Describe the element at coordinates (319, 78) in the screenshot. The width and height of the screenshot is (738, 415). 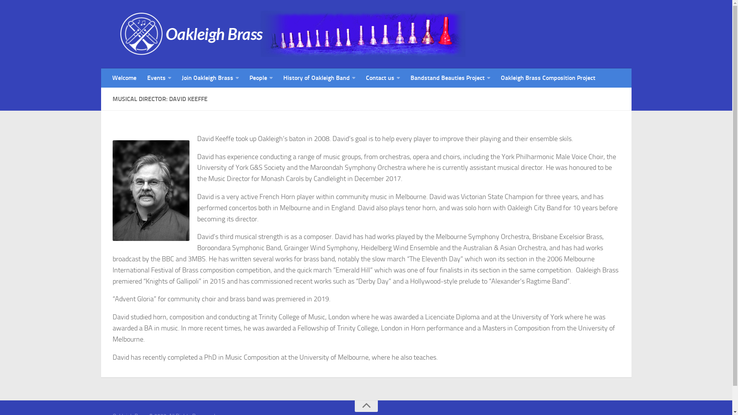
I see `History of Oakleigh Band` at that location.